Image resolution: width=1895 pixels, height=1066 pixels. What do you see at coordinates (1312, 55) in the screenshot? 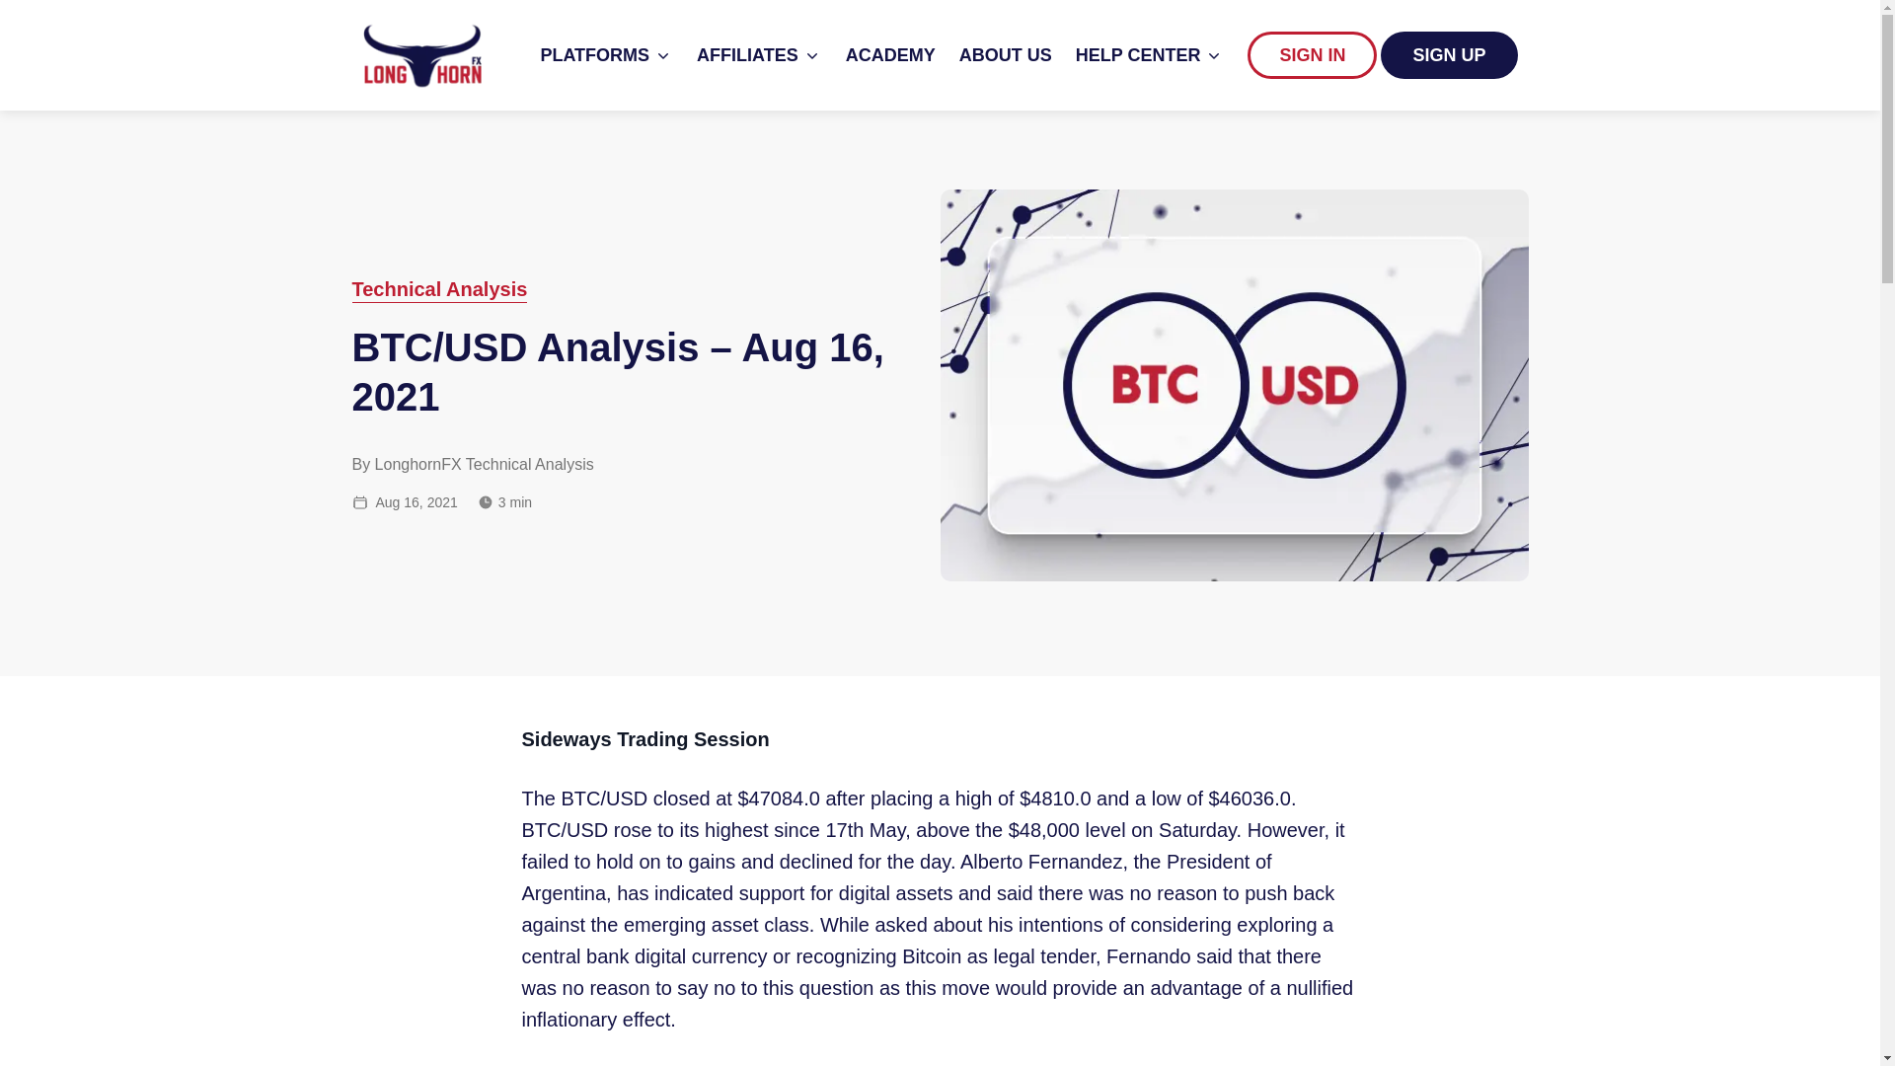
I see `SIGN IN` at bounding box center [1312, 55].